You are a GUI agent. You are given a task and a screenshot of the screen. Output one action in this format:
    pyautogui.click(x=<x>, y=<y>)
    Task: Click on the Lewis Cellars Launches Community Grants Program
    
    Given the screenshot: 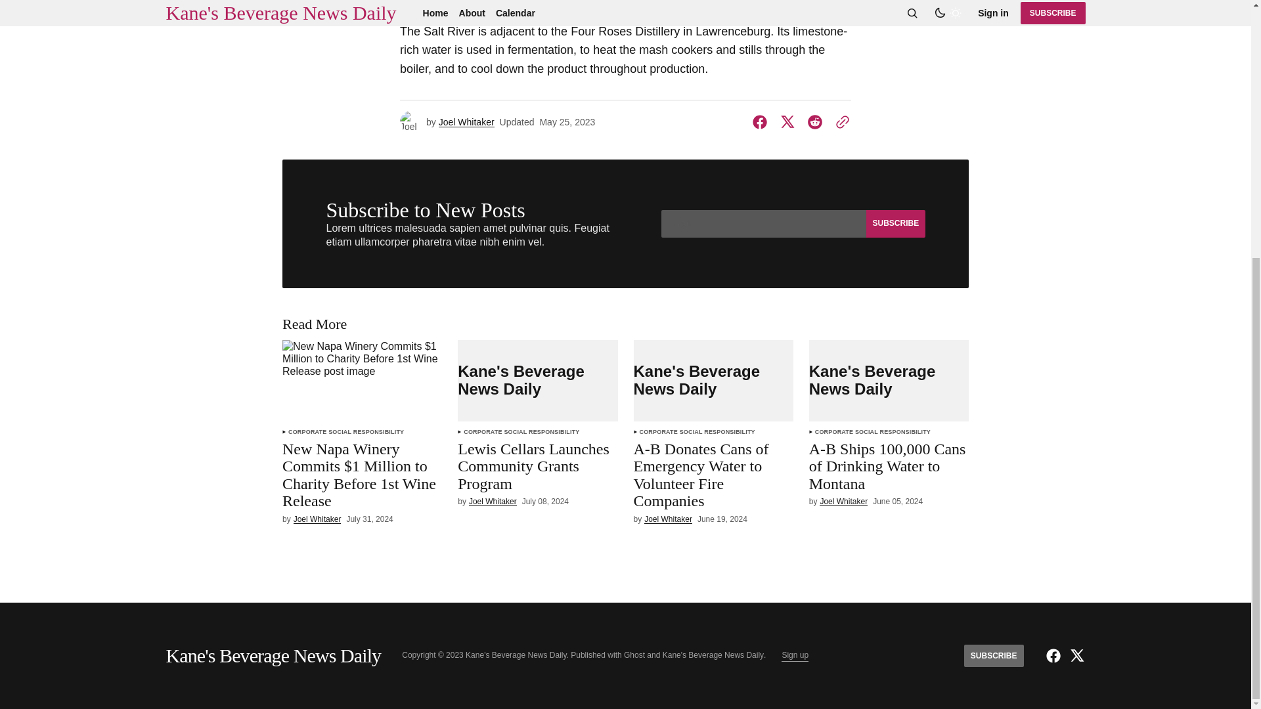 What is the action you would take?
    pyautogui.click(x=537, y=469)
    